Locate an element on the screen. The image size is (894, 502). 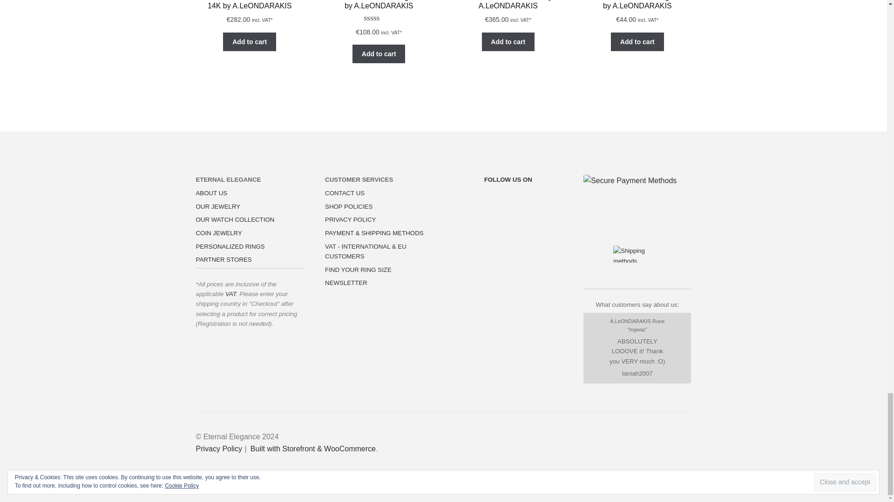
WooCommerce - The Best eCommerce Platform for WordPress is located at coordinates (313, 449).